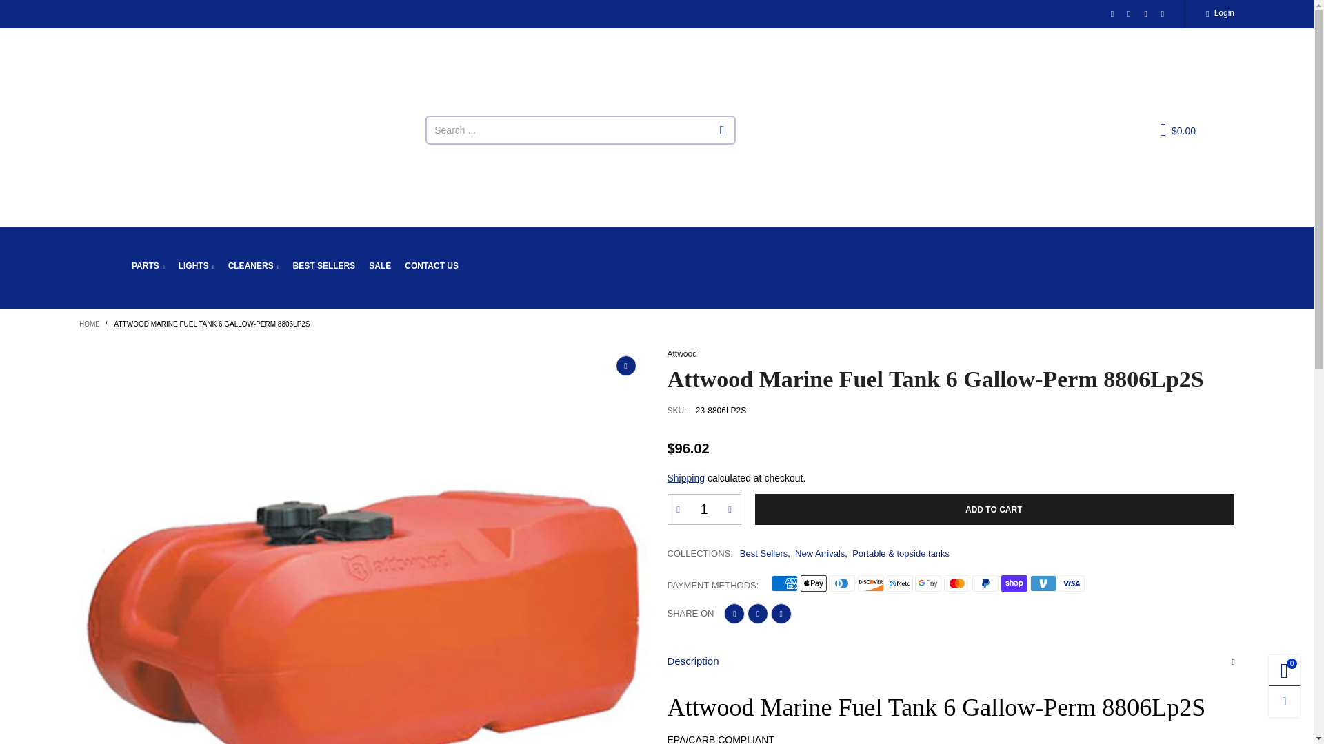  Describe the element at coordinates (723, 130) in the screenshot. I see `Submit` at that location.